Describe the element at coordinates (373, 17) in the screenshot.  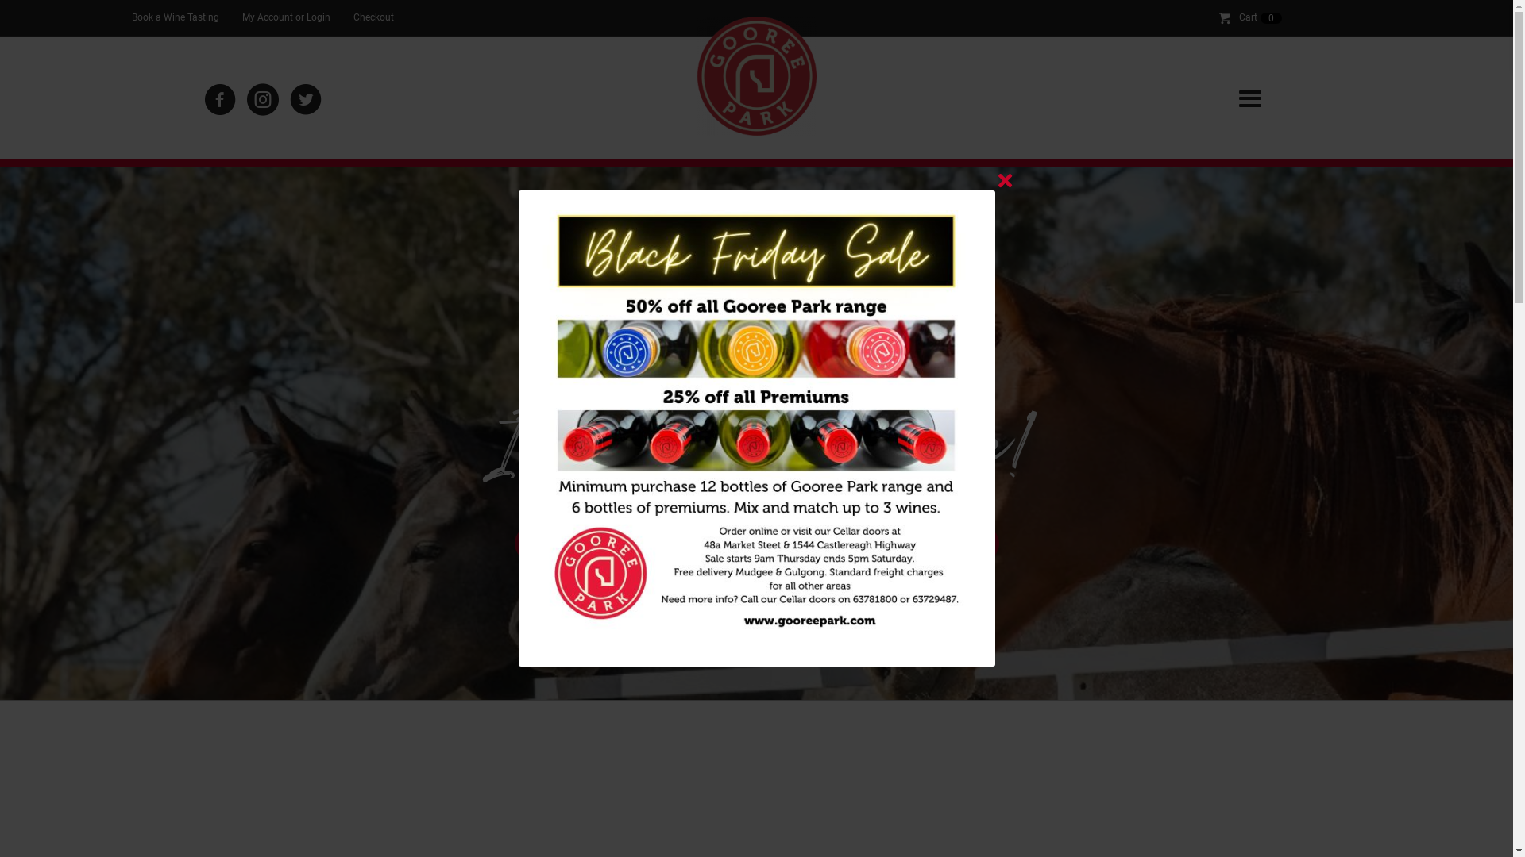
I see `Checkout` at that location.